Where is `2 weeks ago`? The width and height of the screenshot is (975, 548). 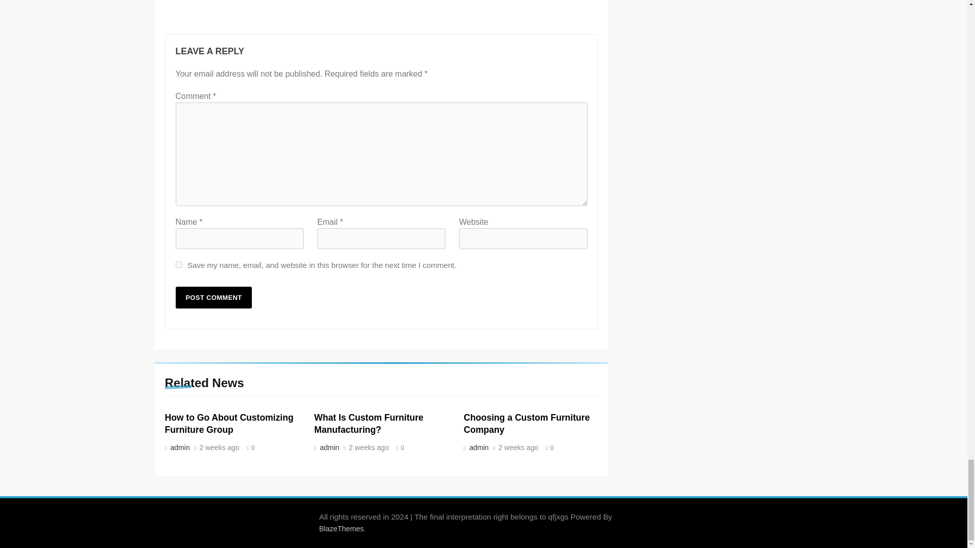
2 weeks ago is located at coordinates (369, 448).